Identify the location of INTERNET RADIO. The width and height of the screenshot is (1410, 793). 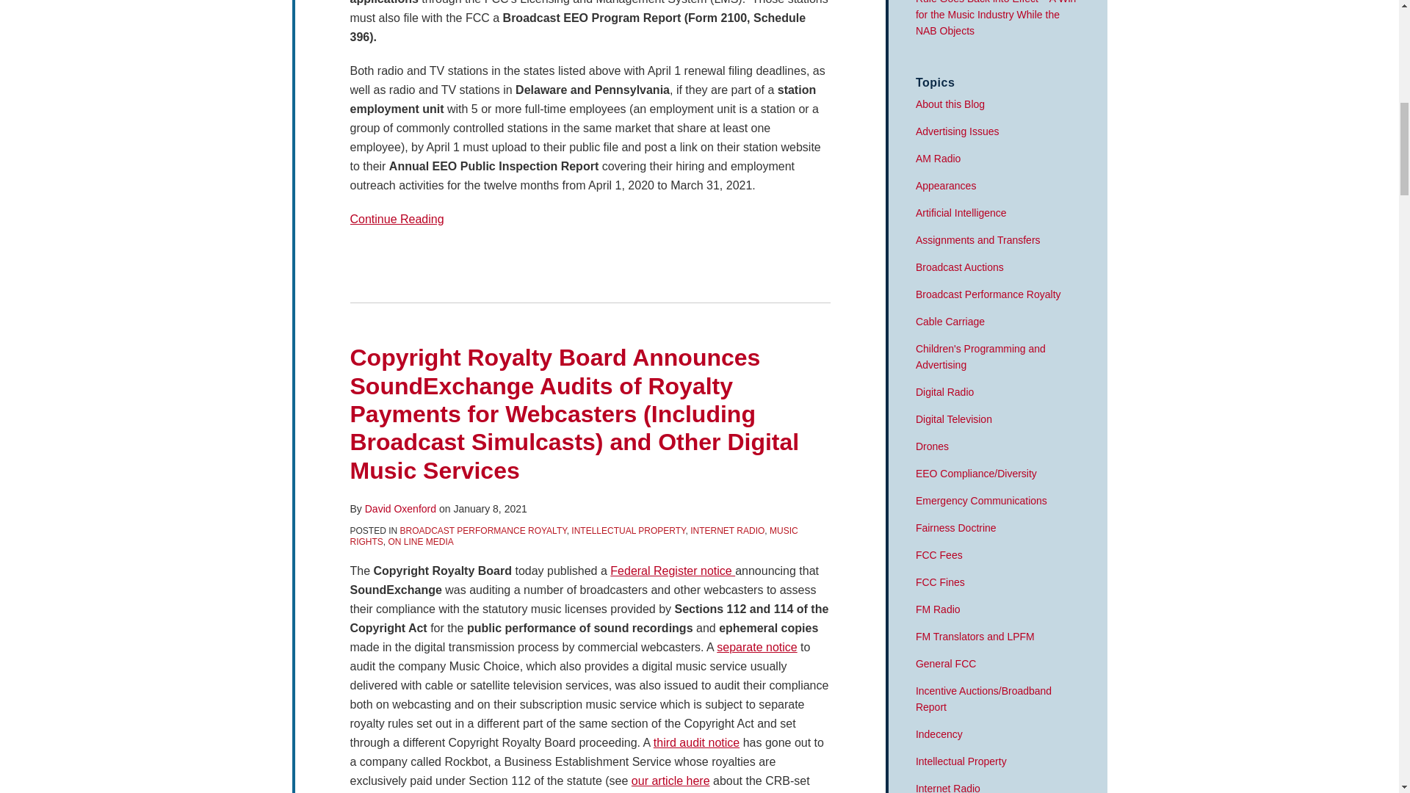
(727, 531).